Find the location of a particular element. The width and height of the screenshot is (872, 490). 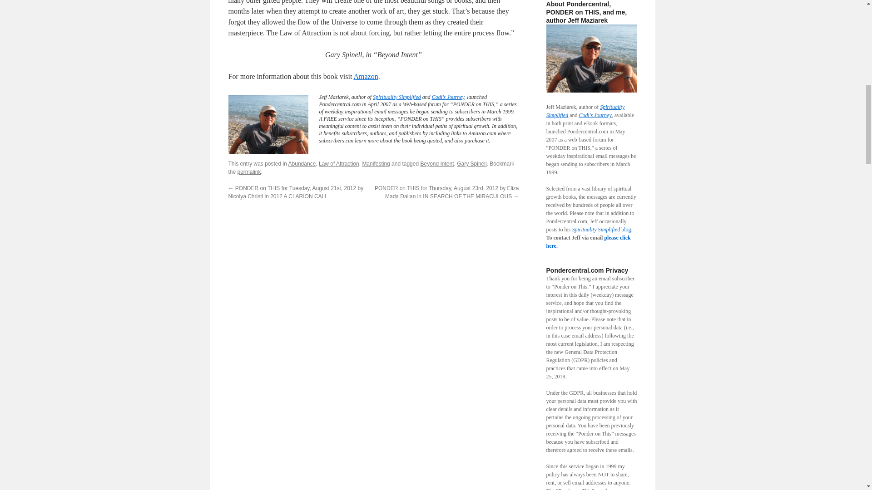

Amazon is located at coordinates (365, 76).